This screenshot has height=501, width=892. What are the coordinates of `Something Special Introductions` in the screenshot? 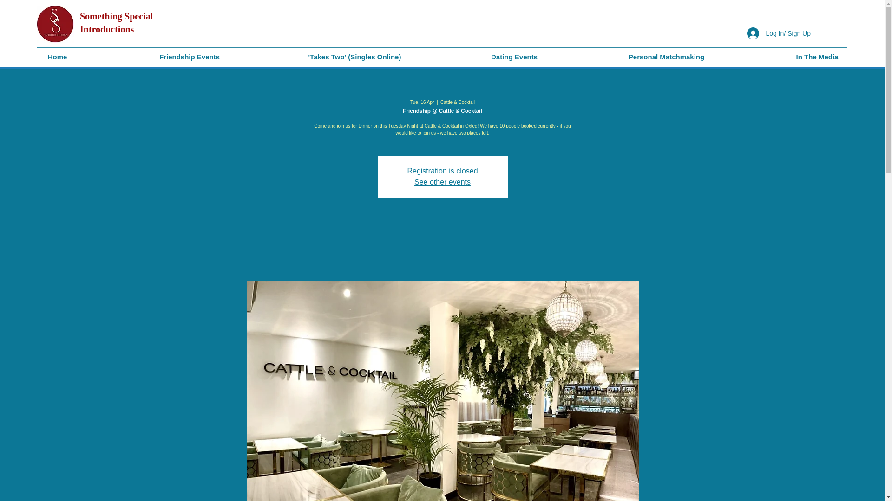 It's located at (116, 22).